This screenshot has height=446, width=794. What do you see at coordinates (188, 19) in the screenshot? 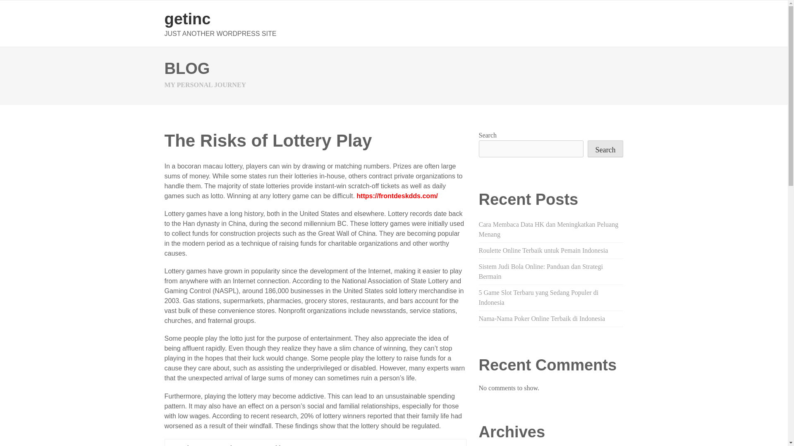
I see `getinc` at bounding box center [188, 19].